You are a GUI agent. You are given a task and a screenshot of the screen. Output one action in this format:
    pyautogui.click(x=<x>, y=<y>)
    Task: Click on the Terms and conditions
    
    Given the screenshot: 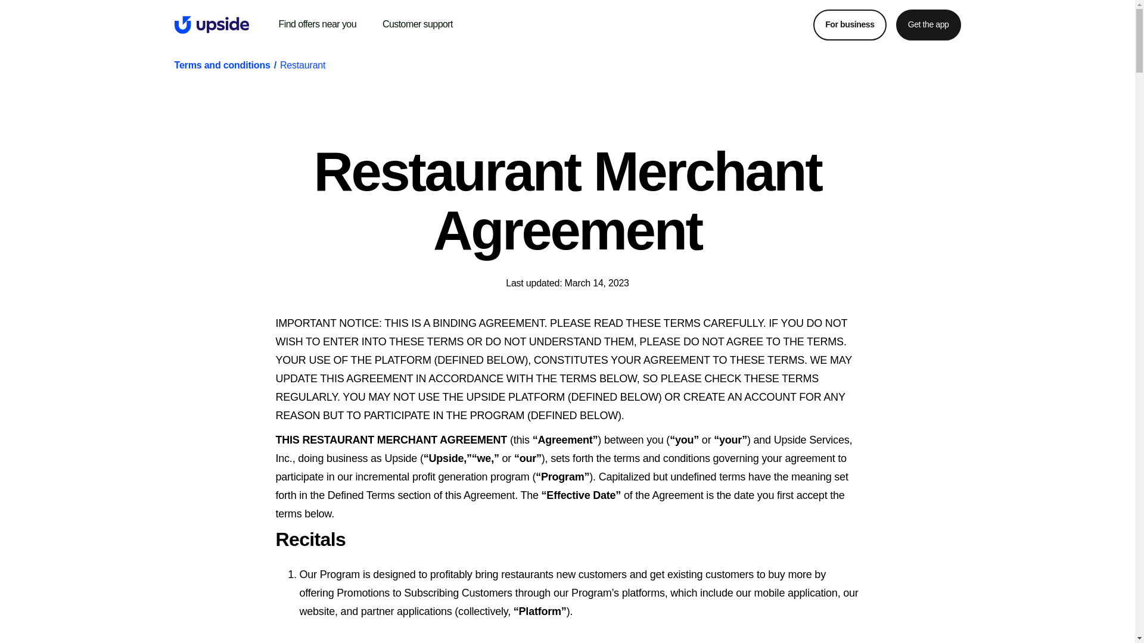 What is the action you would take?
    pyautogui.click(x=222, y=65)
    